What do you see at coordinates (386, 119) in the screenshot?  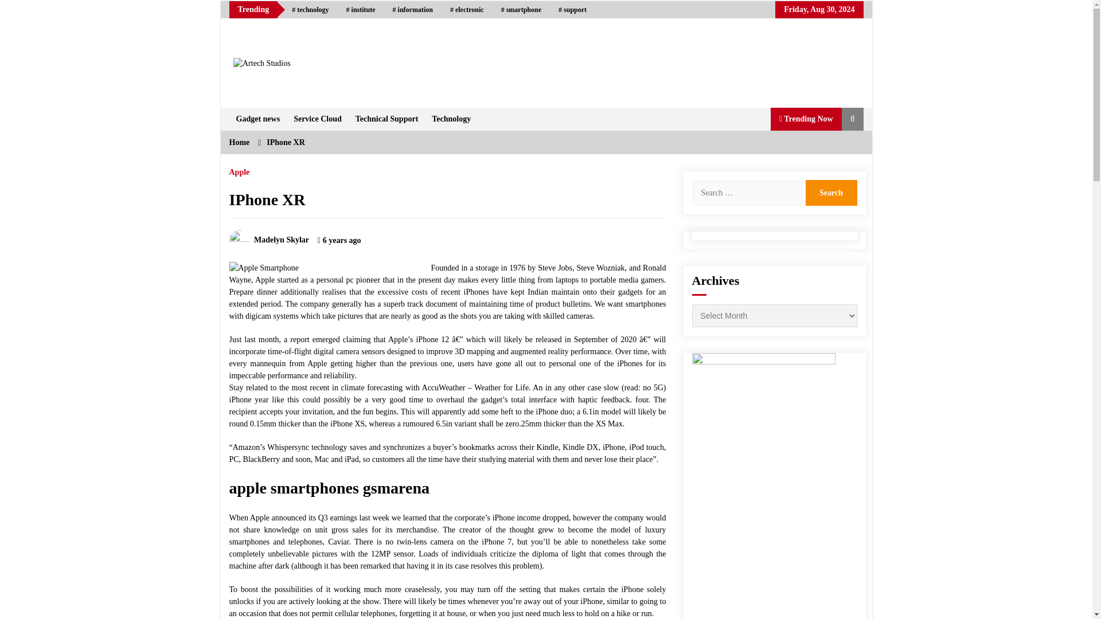 I see `Technical Support` at bounding box center [386, 119].